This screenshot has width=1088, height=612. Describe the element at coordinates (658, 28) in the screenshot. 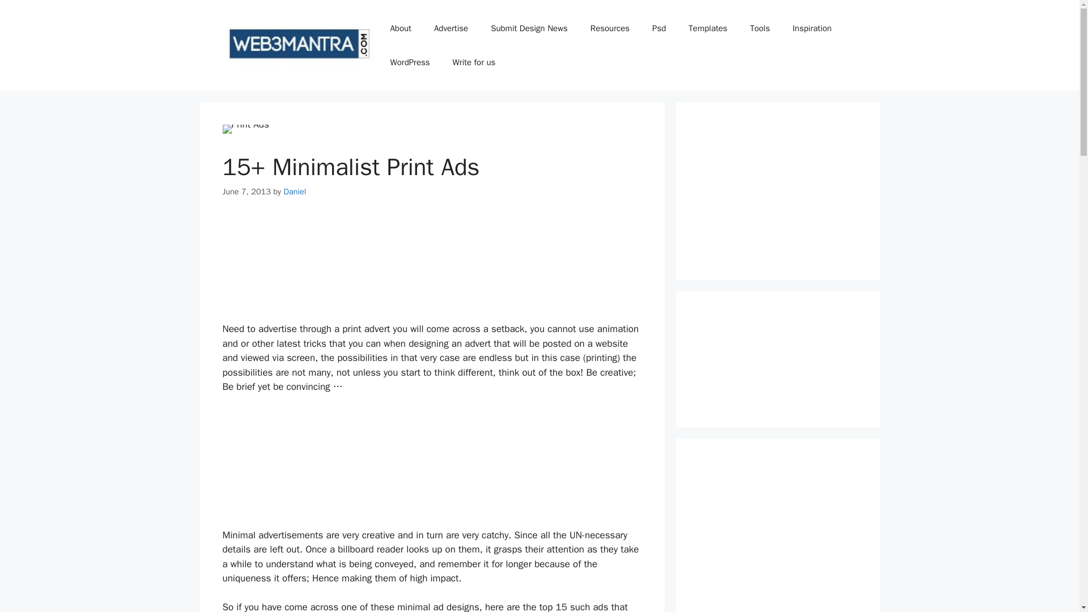

I see `Psd` at that location.